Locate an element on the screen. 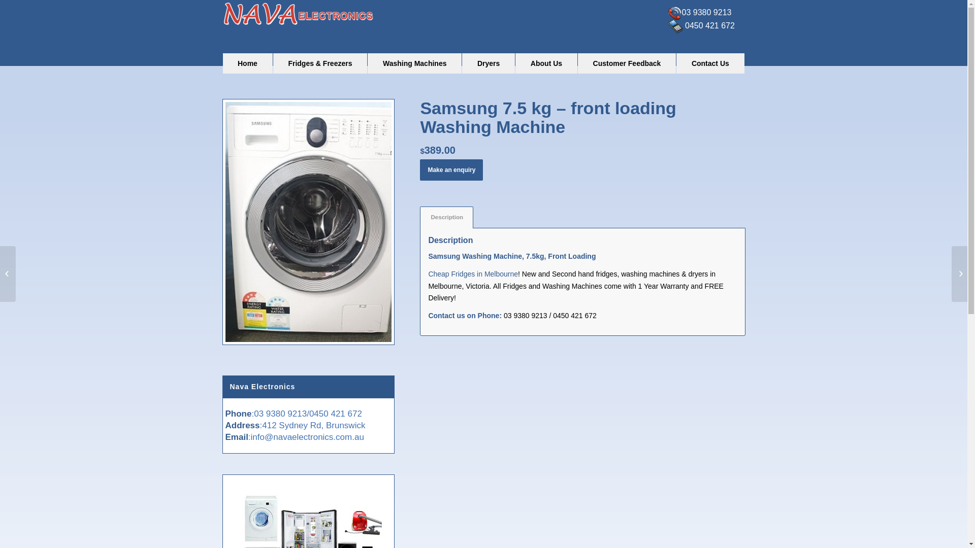  Home is located at coordinates (247, 63).